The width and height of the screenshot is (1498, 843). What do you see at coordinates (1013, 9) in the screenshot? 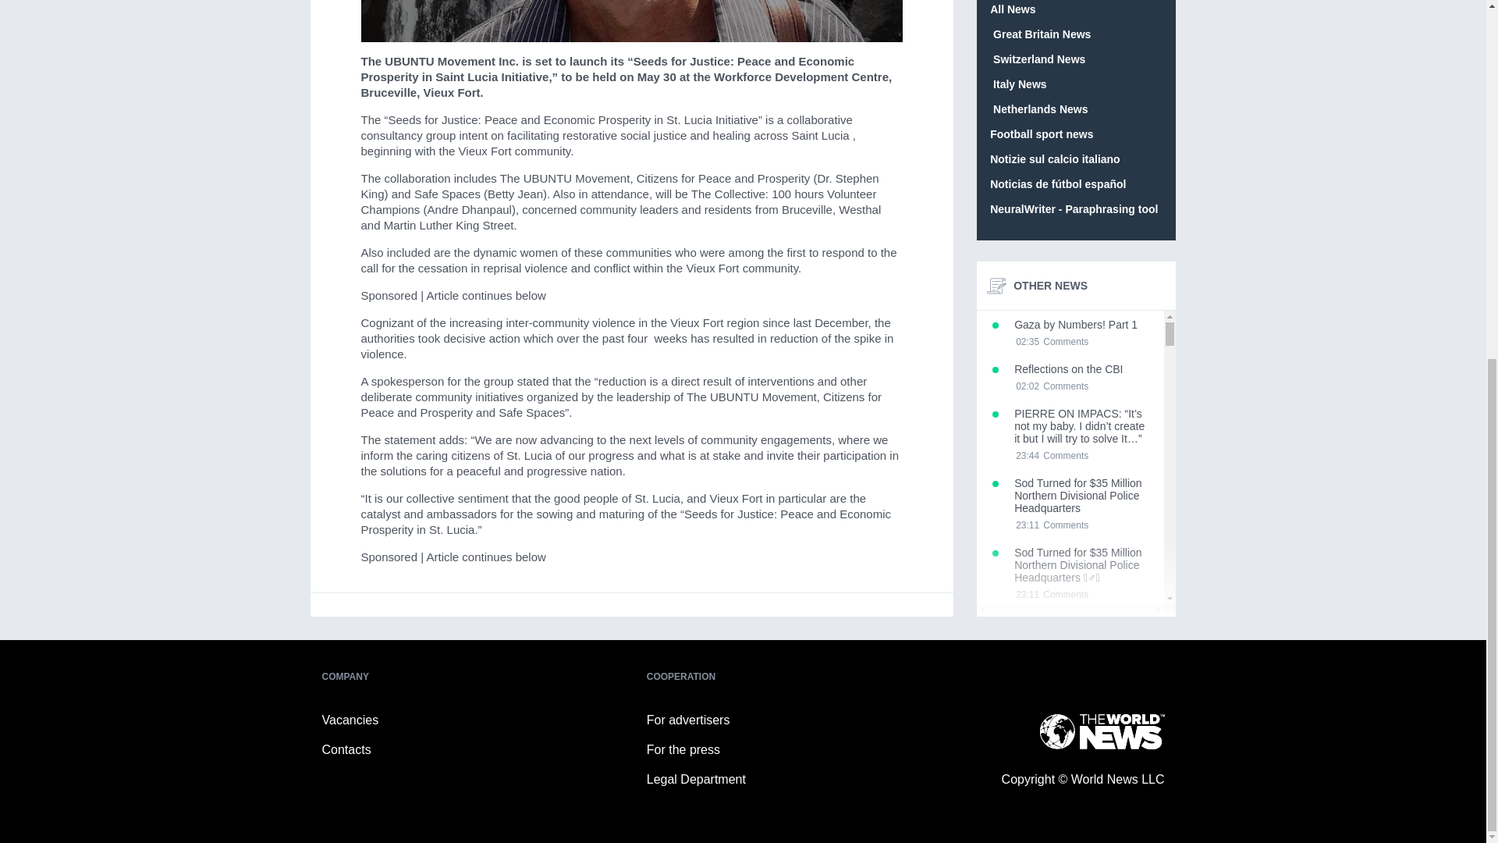
I see `All News` at bounding box center [1013, 9].